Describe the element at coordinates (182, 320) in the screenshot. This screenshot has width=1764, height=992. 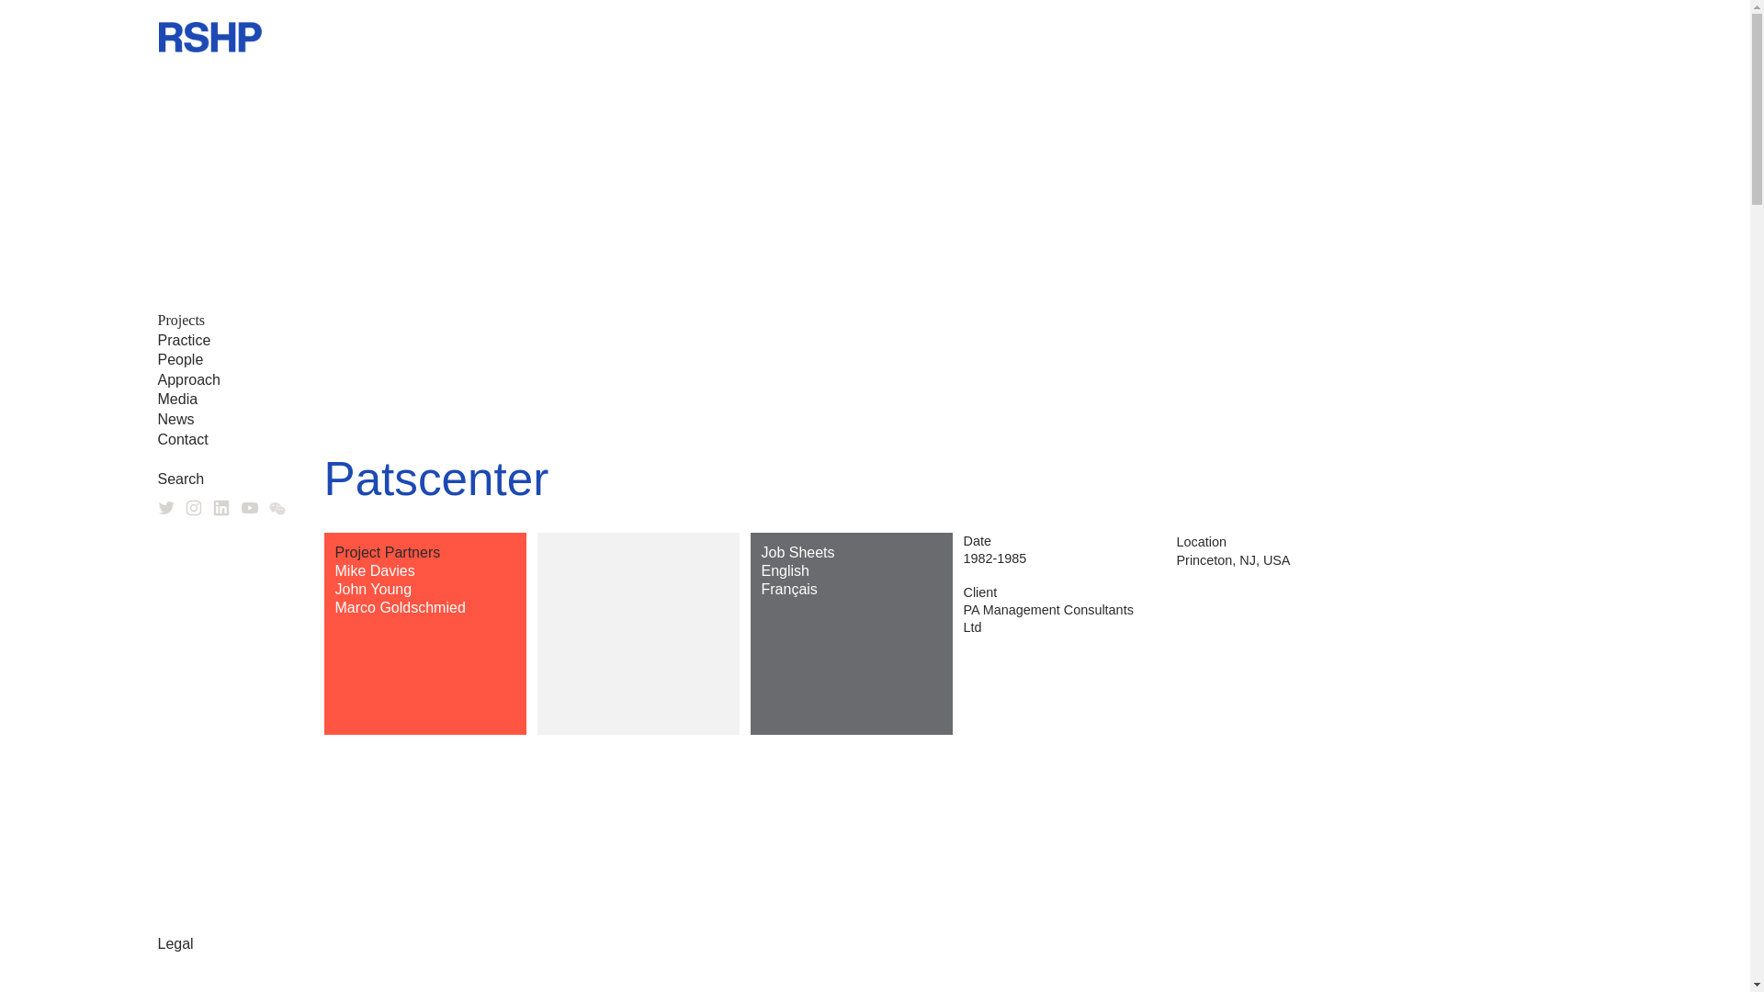
I see `Projects` at that location.